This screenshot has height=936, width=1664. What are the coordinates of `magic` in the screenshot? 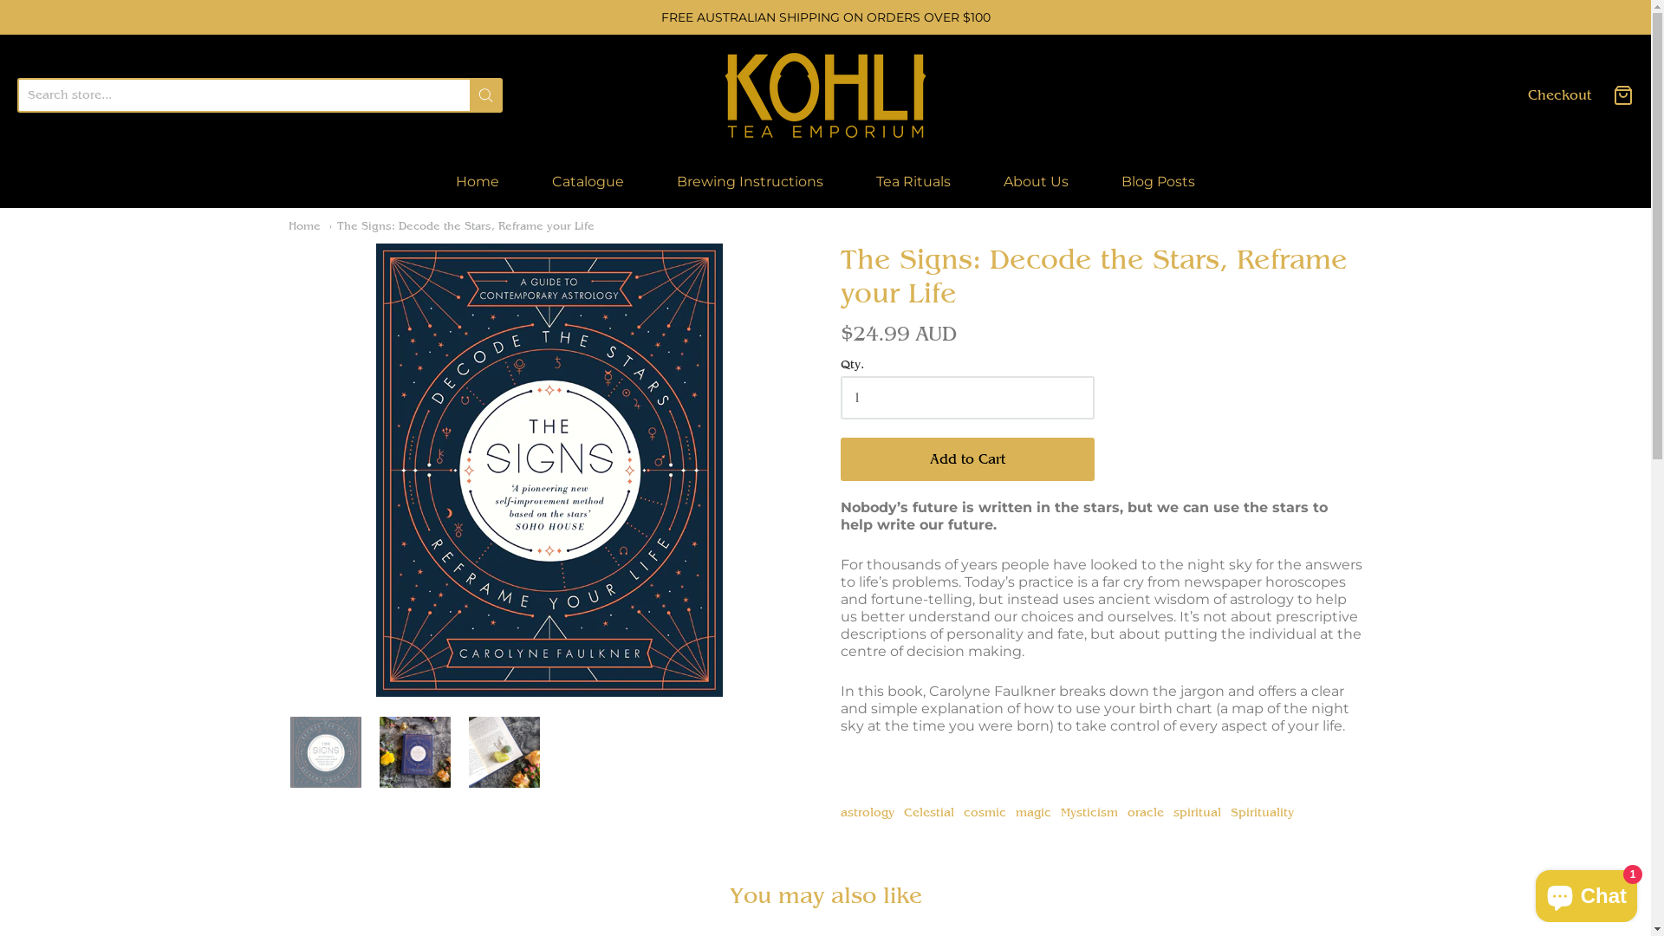 It's located at (1033, 813).